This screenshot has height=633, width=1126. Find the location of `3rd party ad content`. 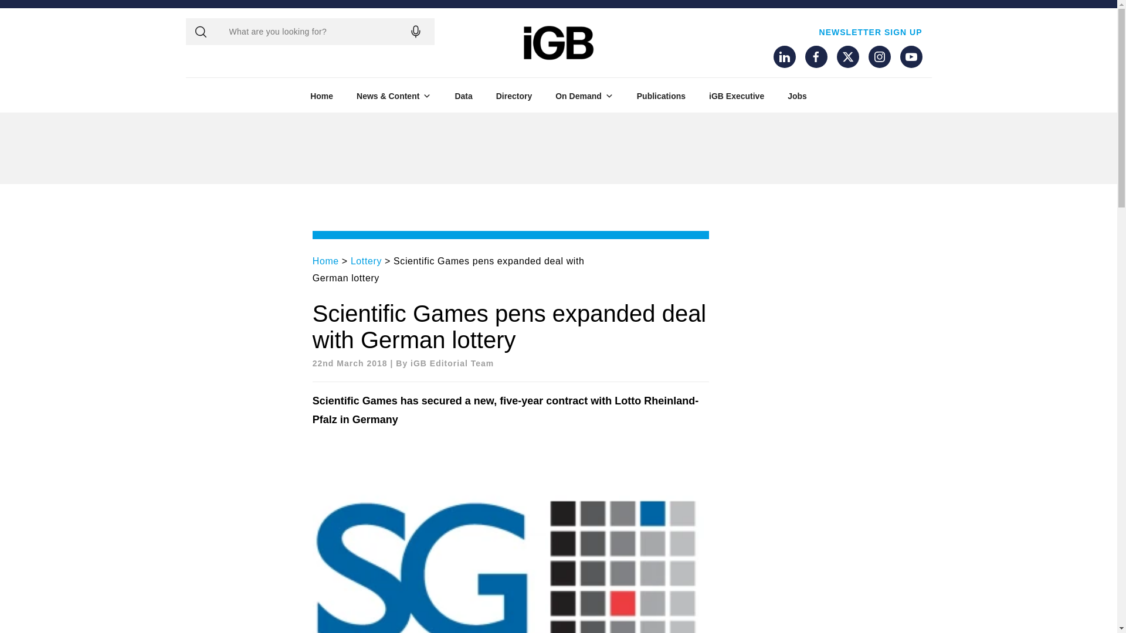

3rd party ad content is located at coordinates (258, 148).